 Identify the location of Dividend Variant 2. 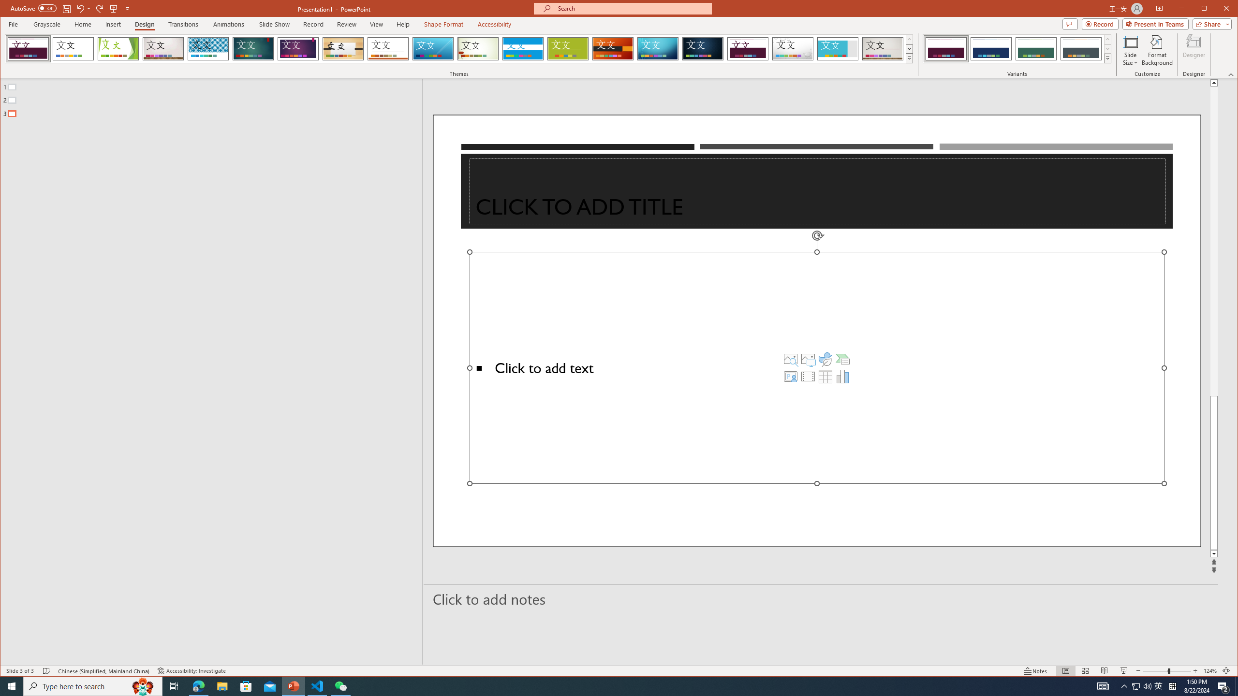
(990, 49).